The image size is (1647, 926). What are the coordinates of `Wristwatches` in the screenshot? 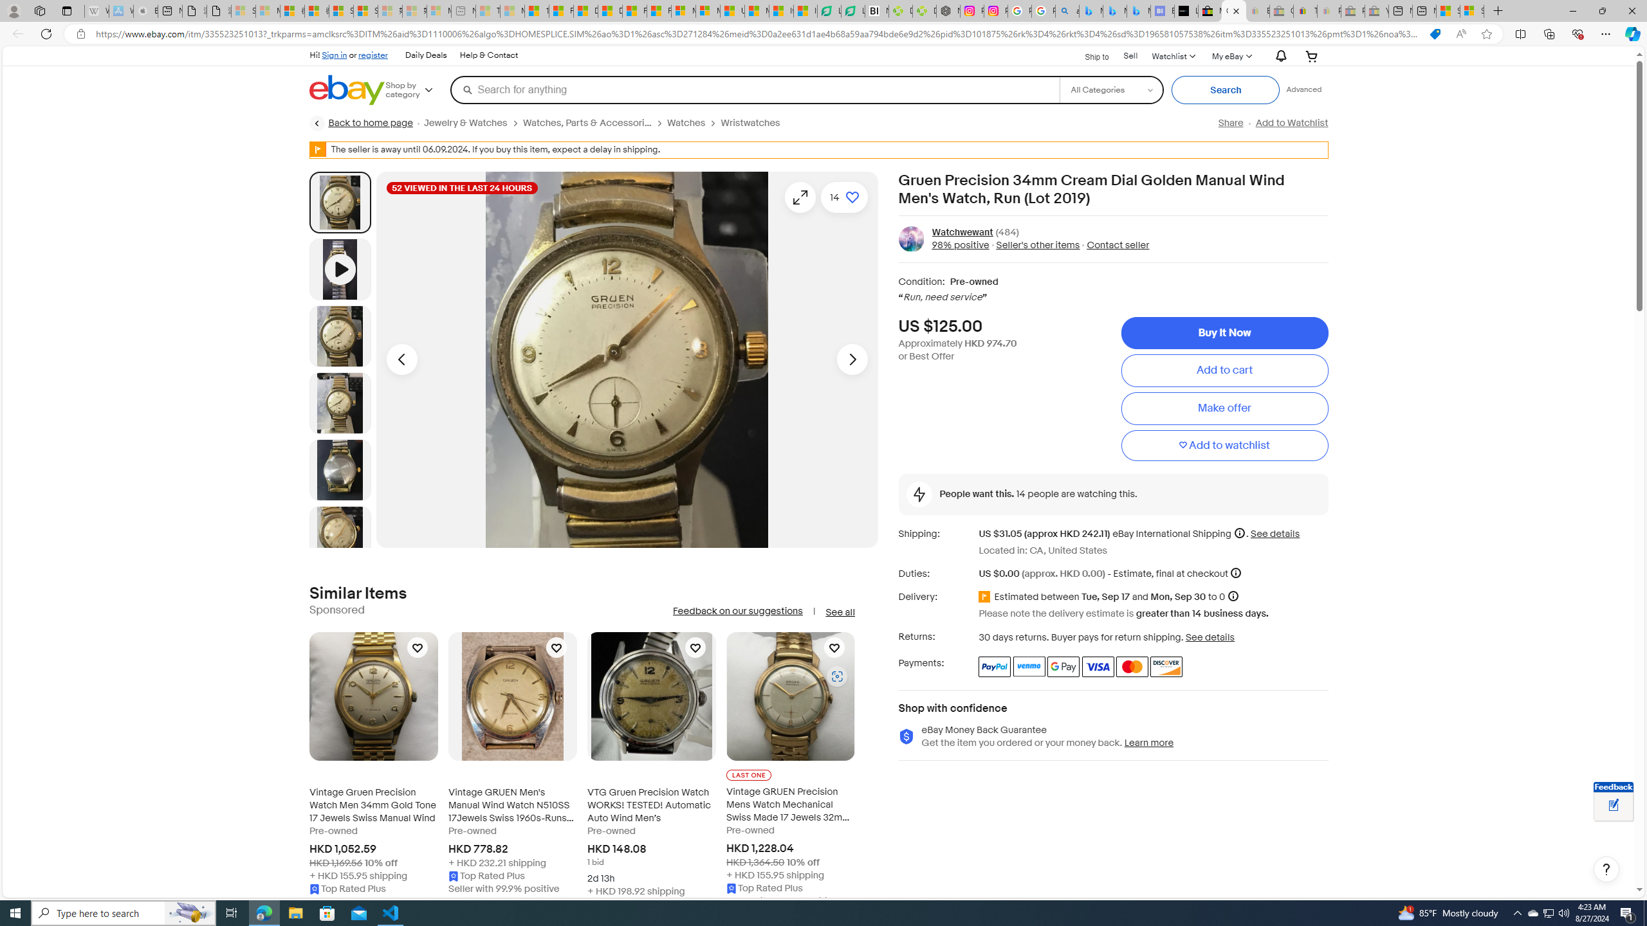 It's located at (751, 123).